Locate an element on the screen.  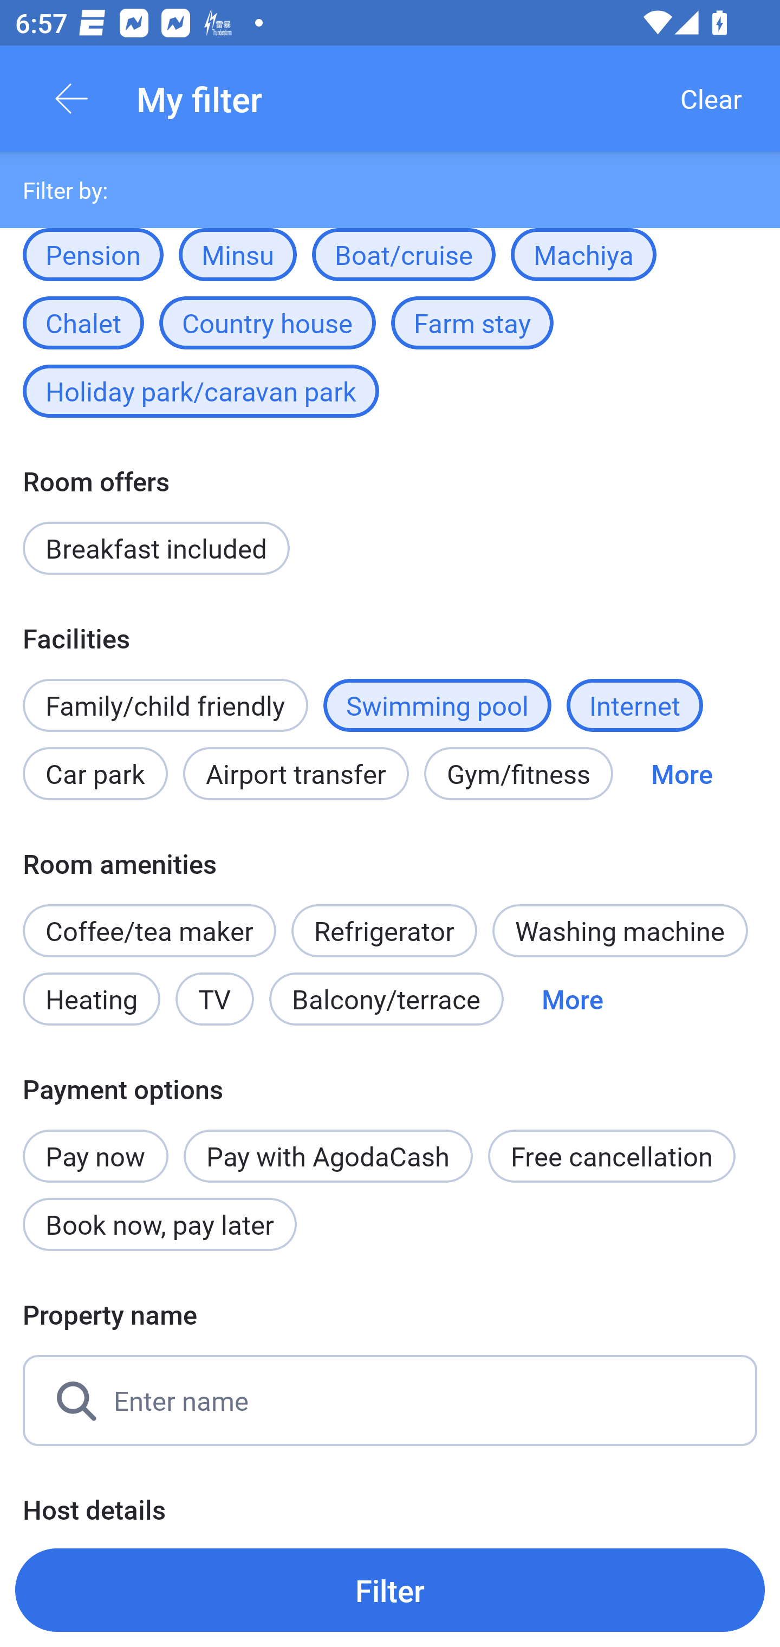
Airport transfer is located at coordinates (296, 773).